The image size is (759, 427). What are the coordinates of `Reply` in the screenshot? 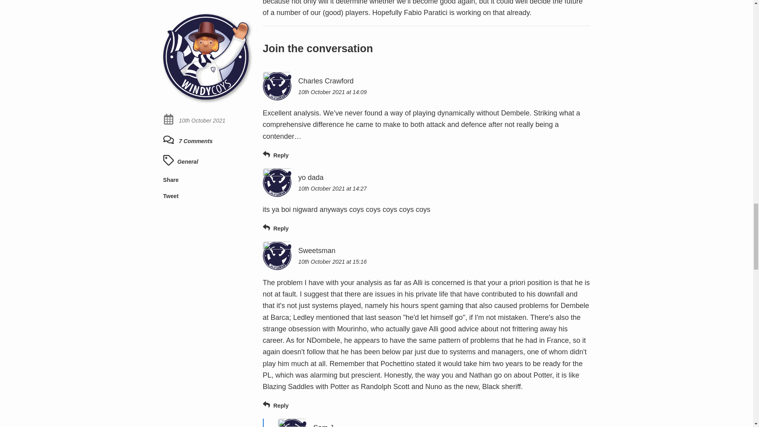 It's located at (275, 155).